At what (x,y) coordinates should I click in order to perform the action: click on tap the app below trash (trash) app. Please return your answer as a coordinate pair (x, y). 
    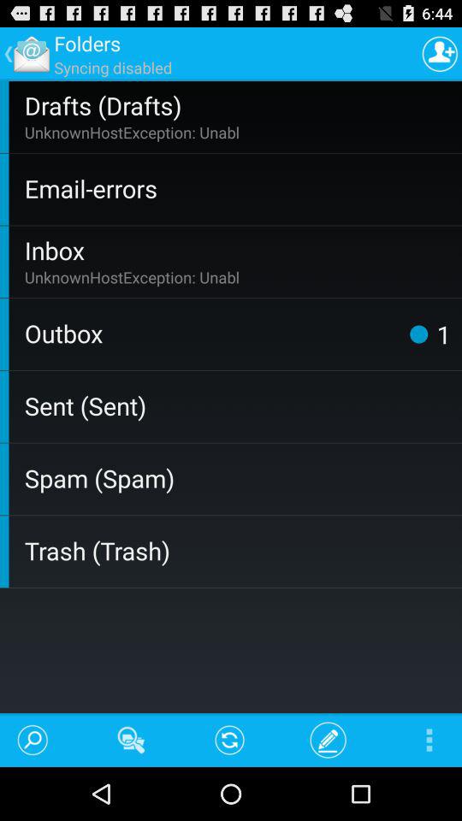
    Looking at the image, I should click on (421, 739).